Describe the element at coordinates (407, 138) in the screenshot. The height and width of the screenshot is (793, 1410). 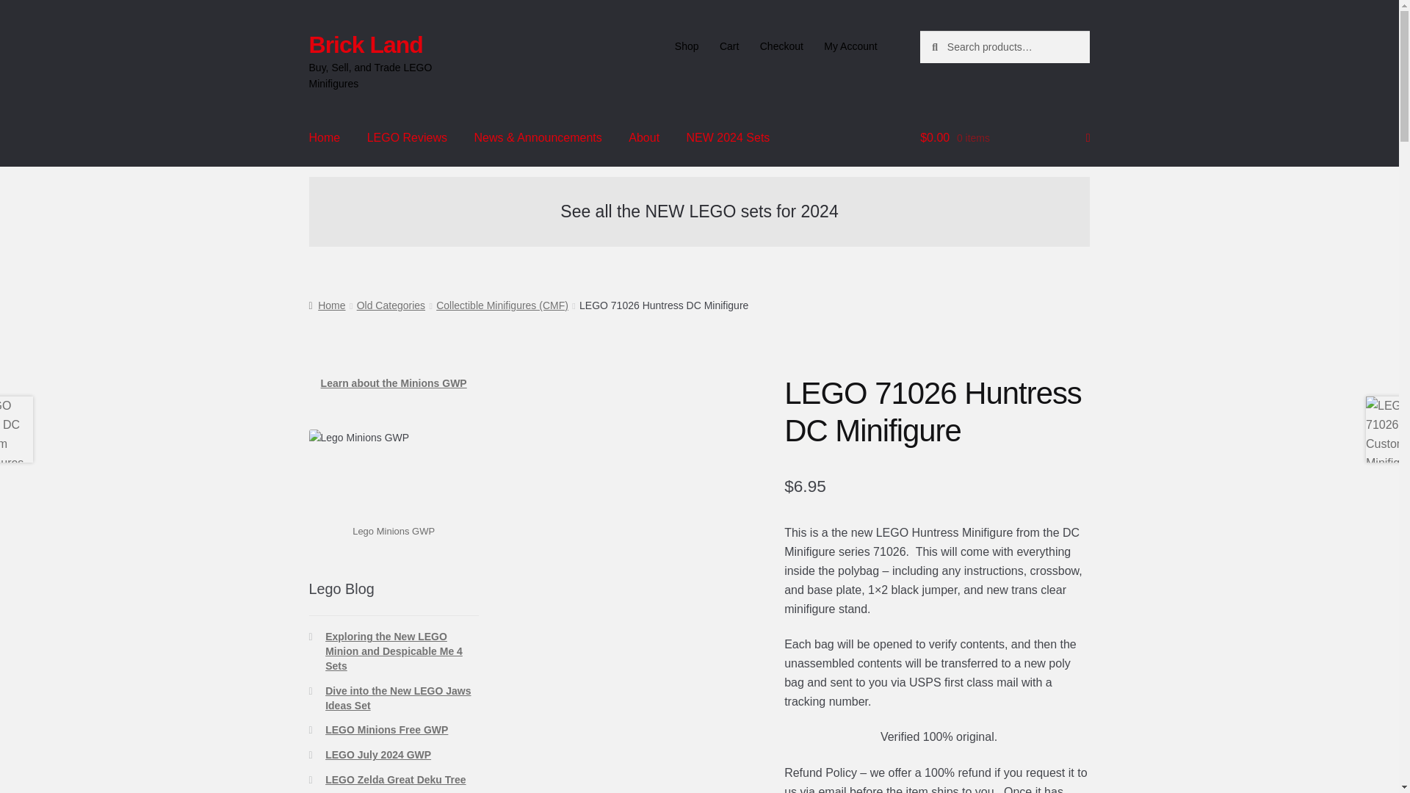
I see `LEGO Reviews` at that location.